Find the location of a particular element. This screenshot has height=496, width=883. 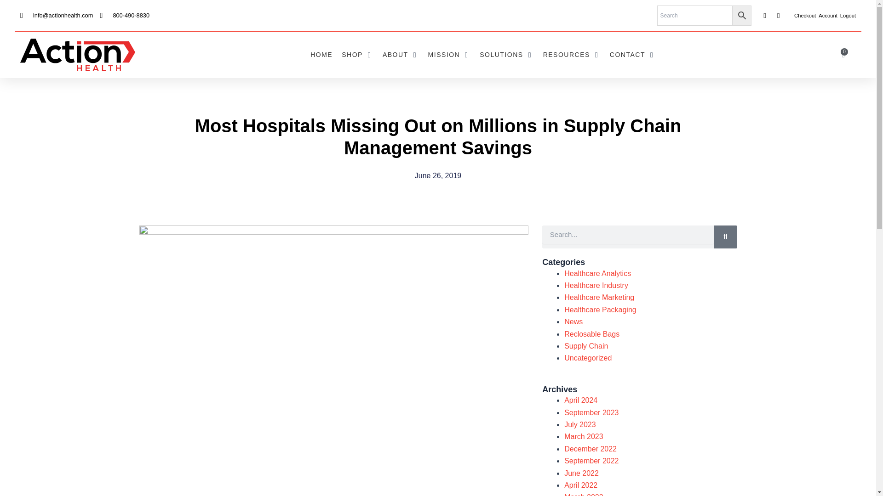

SHOP is located at coordinates (352, 55).